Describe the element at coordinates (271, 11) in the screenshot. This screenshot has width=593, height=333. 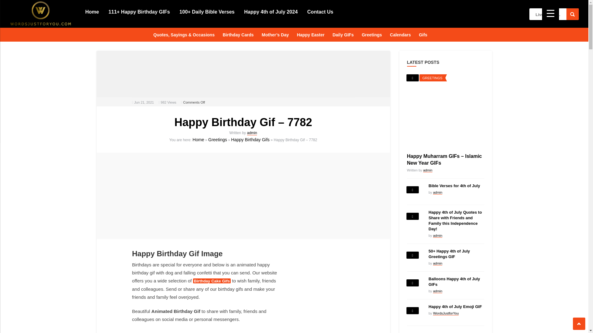
I see `Happy 4th of July 2024` at that location.